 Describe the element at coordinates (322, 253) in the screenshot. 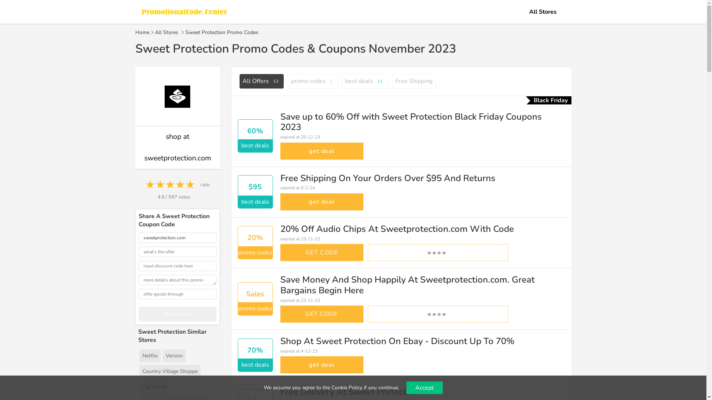

I see `GET CODE` at that location.